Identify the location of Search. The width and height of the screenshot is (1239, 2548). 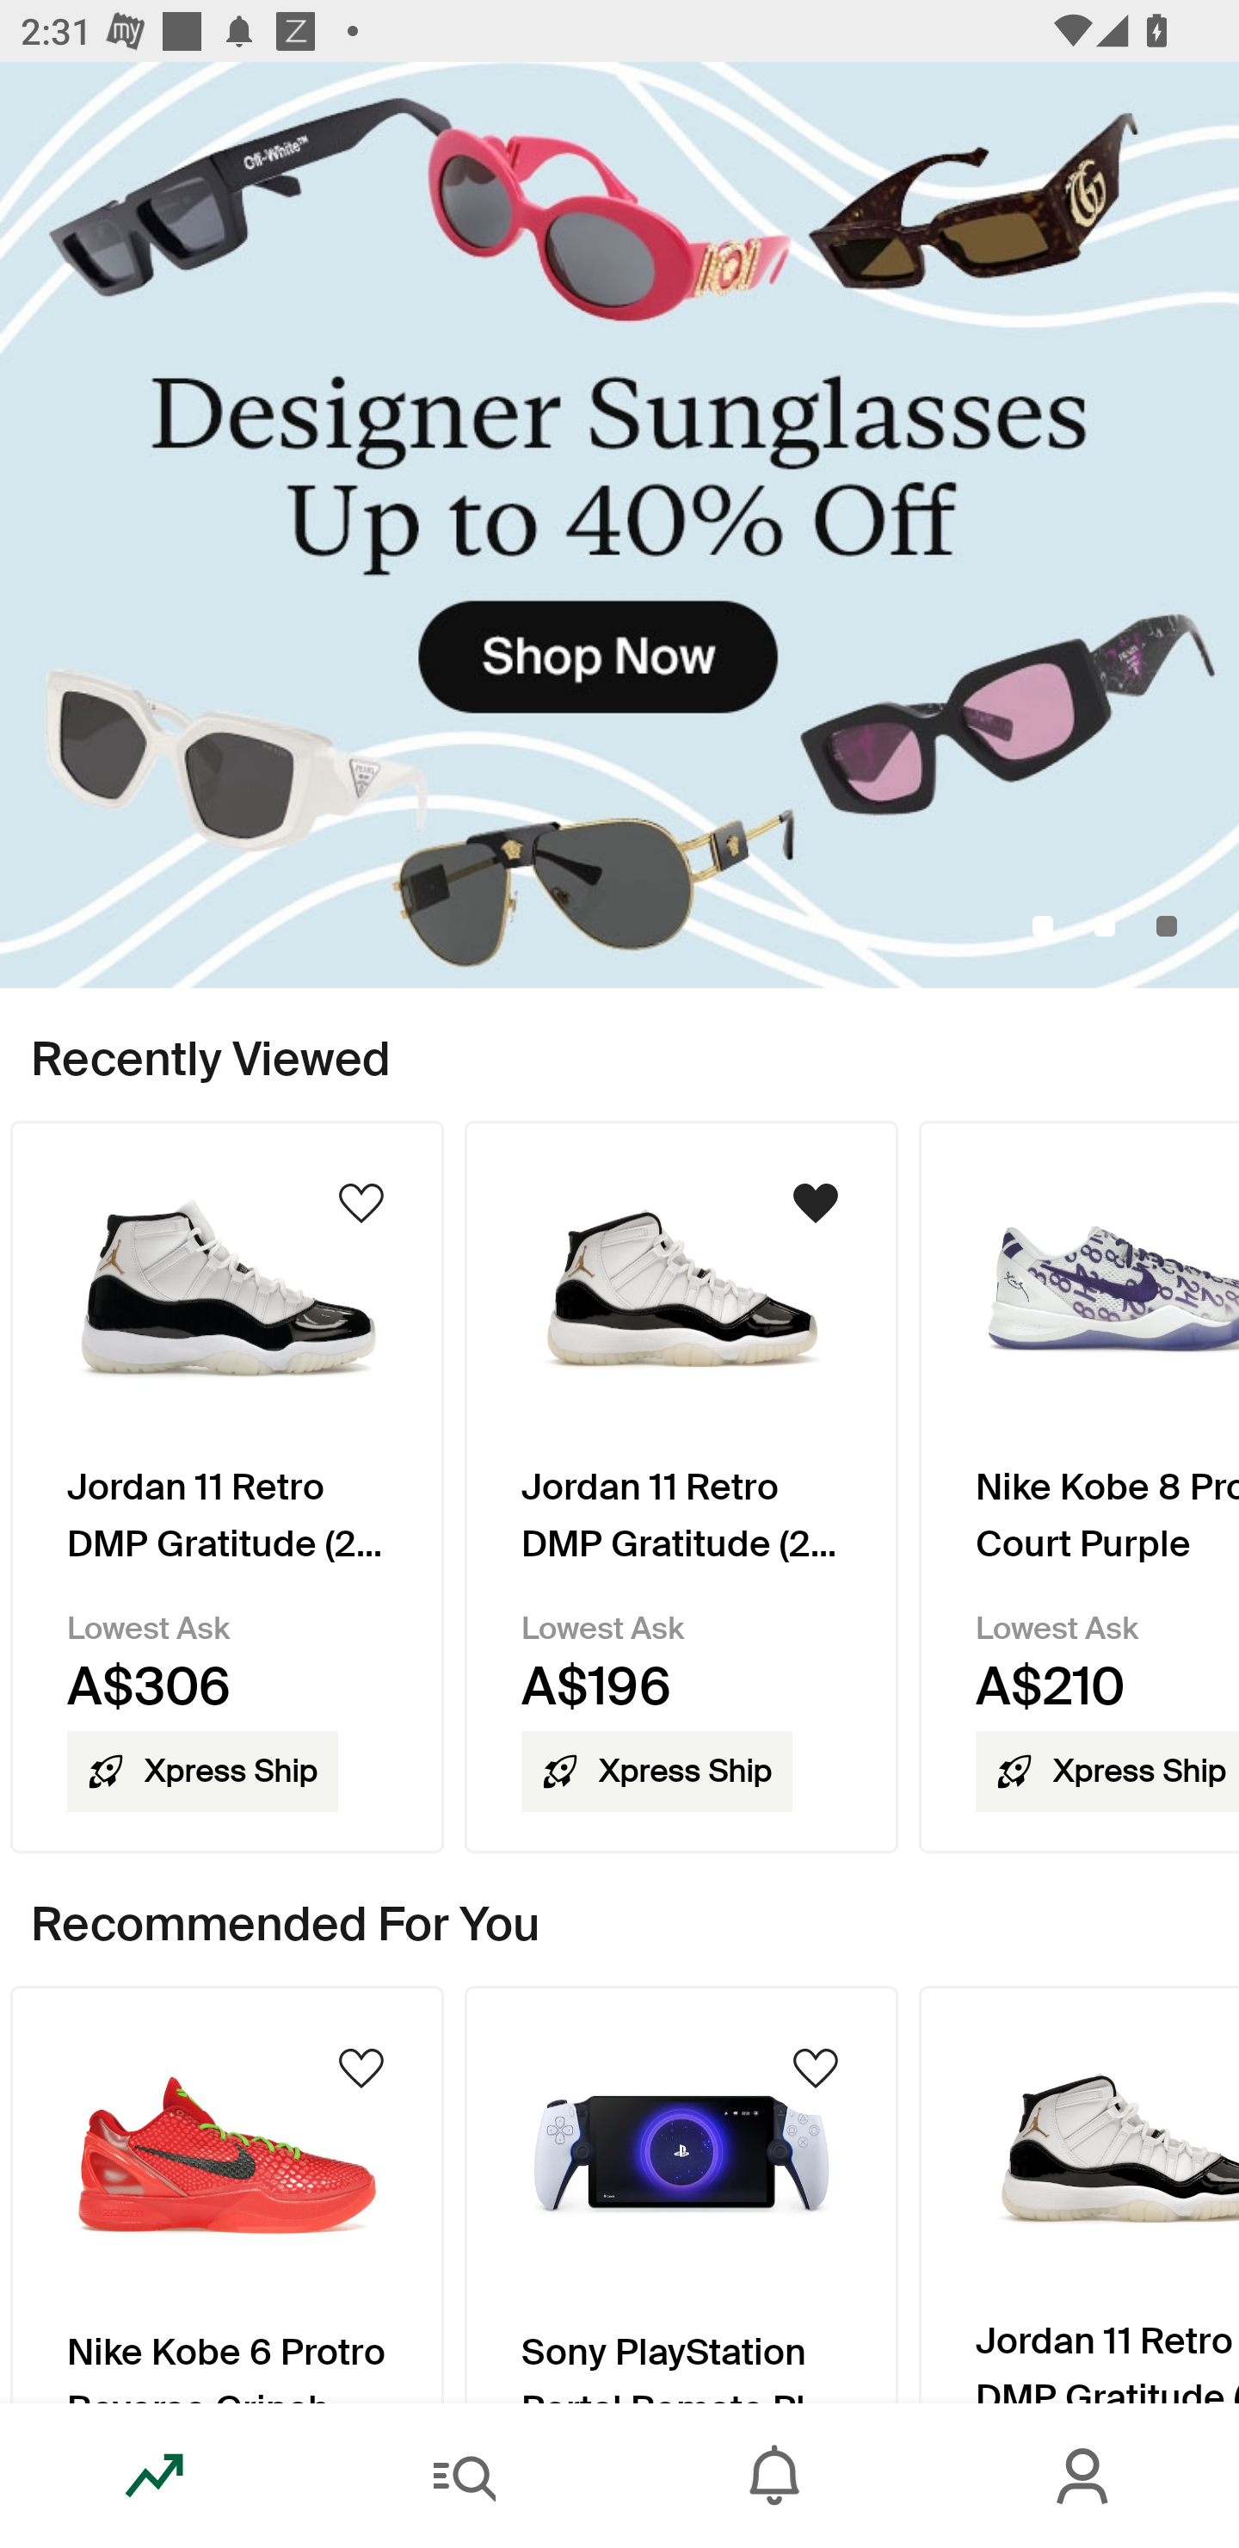
(465, 2476).